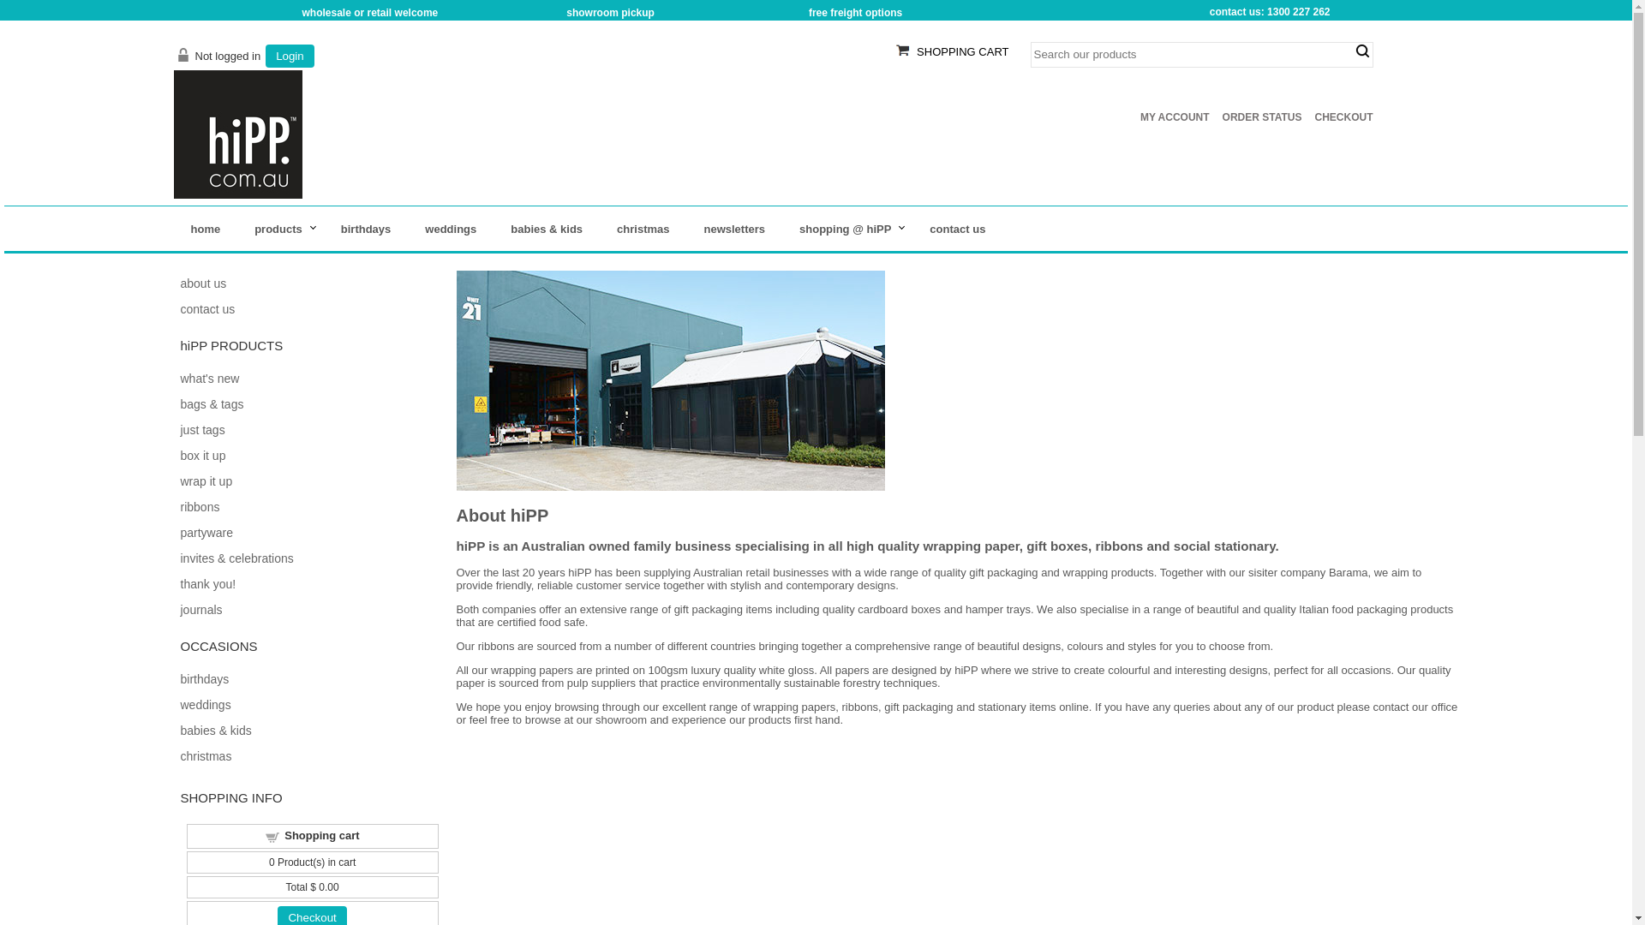 This screenshot has width=1645, height=925. Describe the element at coordinates (206, 756) in the screenshot. I see `christmas` at that location.